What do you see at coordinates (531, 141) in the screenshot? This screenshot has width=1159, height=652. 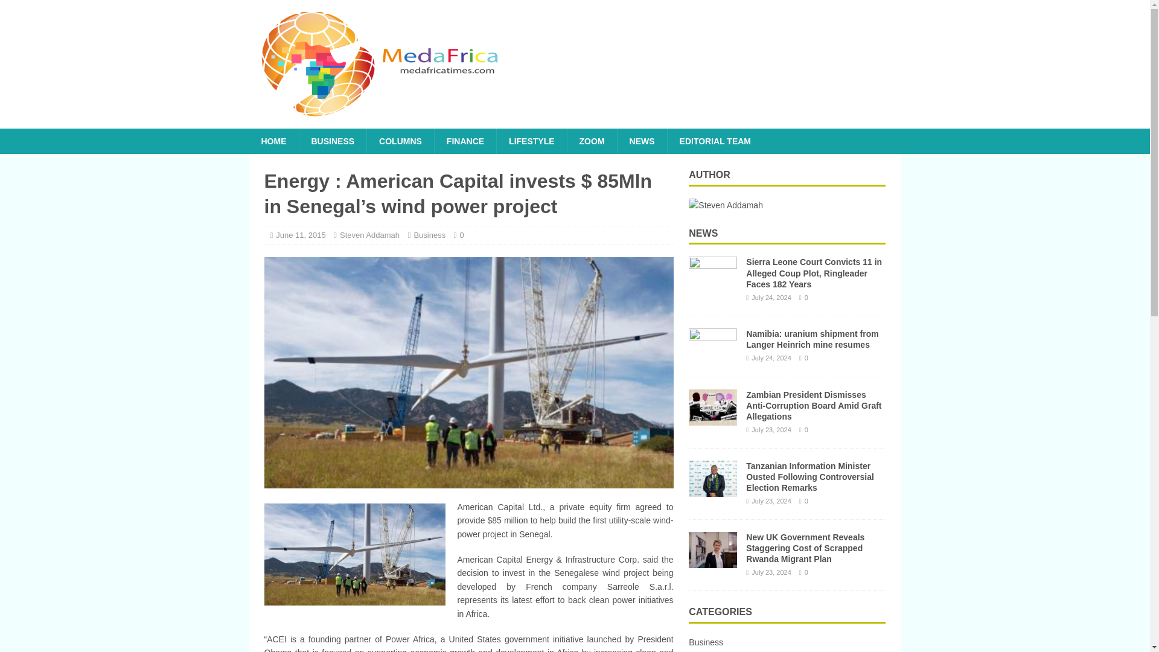 I see `LIFESTYLE` at bounding box center [531, 141].